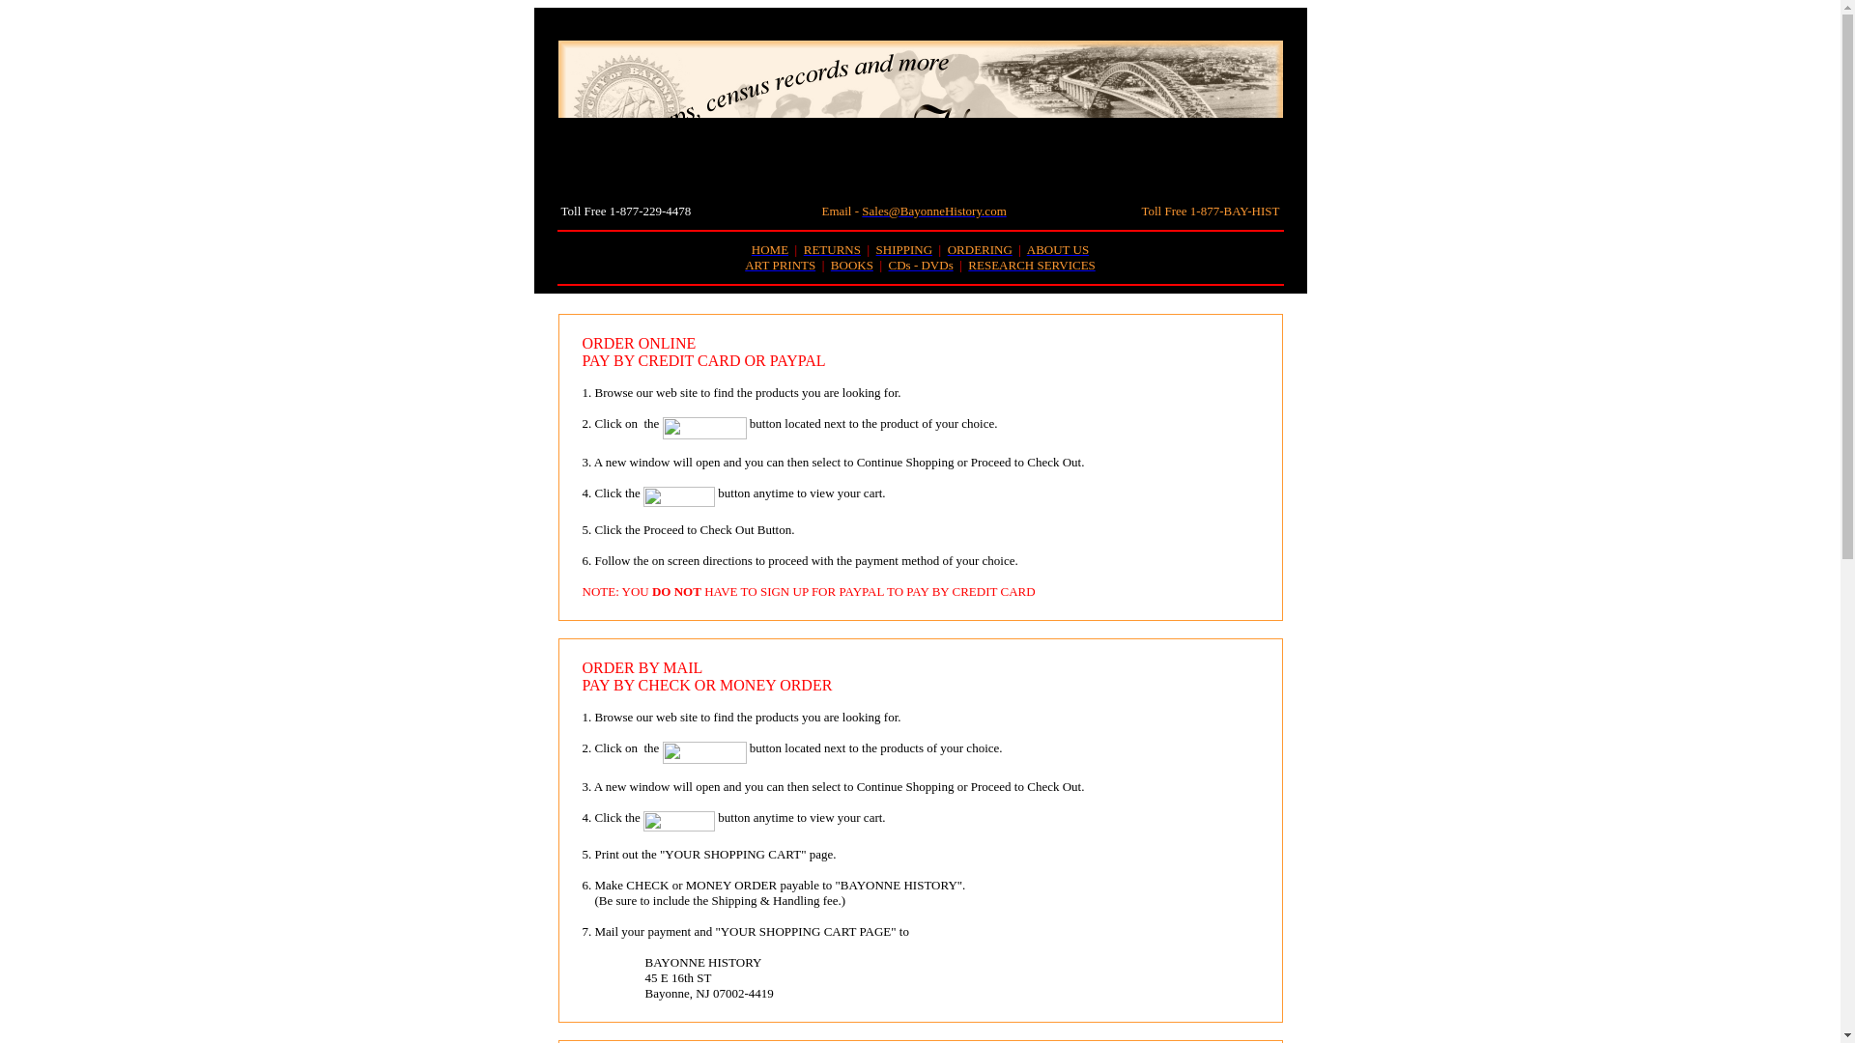 Image resolution: width=1855 pixels, height=1043 pixels. Describe the element at coordinates (831, 249) in the screenshot. I see `Our return policy.` at that location.